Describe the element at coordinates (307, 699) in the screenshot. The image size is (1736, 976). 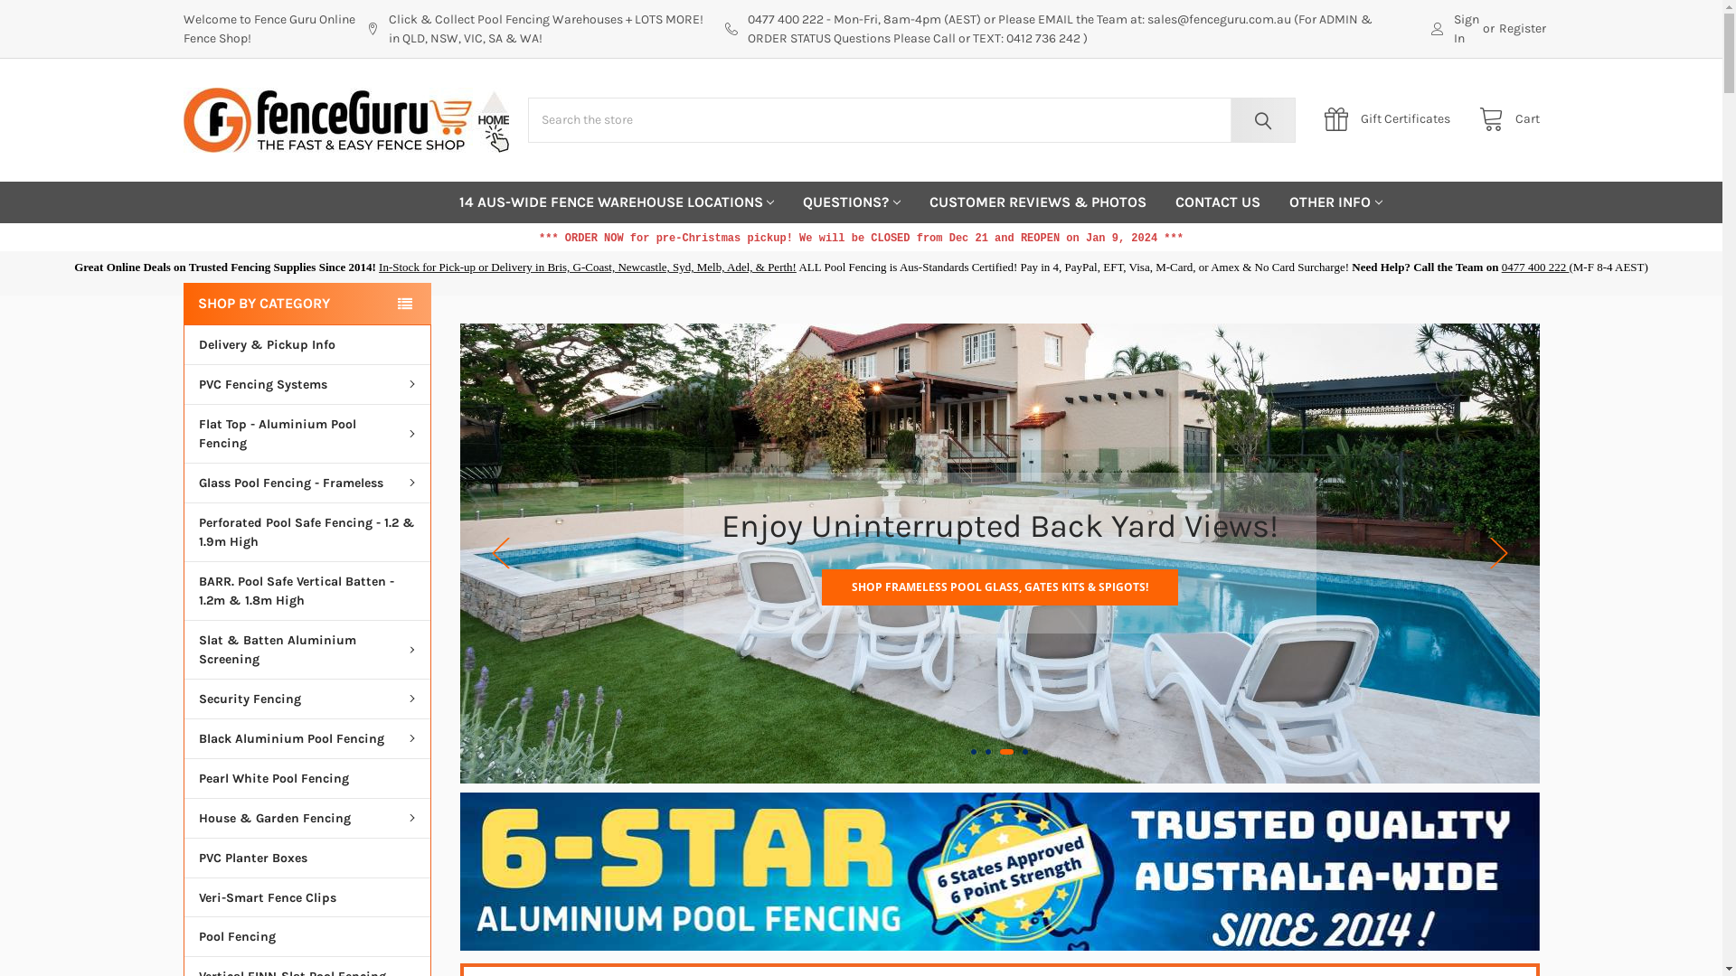
I see `Security Fencing` at that location.